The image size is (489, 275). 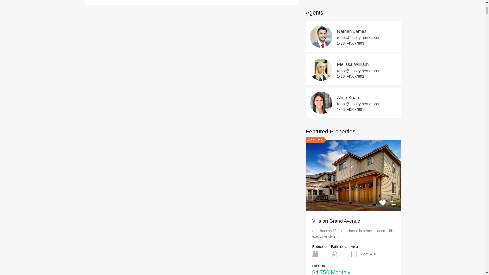 I want to click on Nathan James, so click(x=321, y=45).